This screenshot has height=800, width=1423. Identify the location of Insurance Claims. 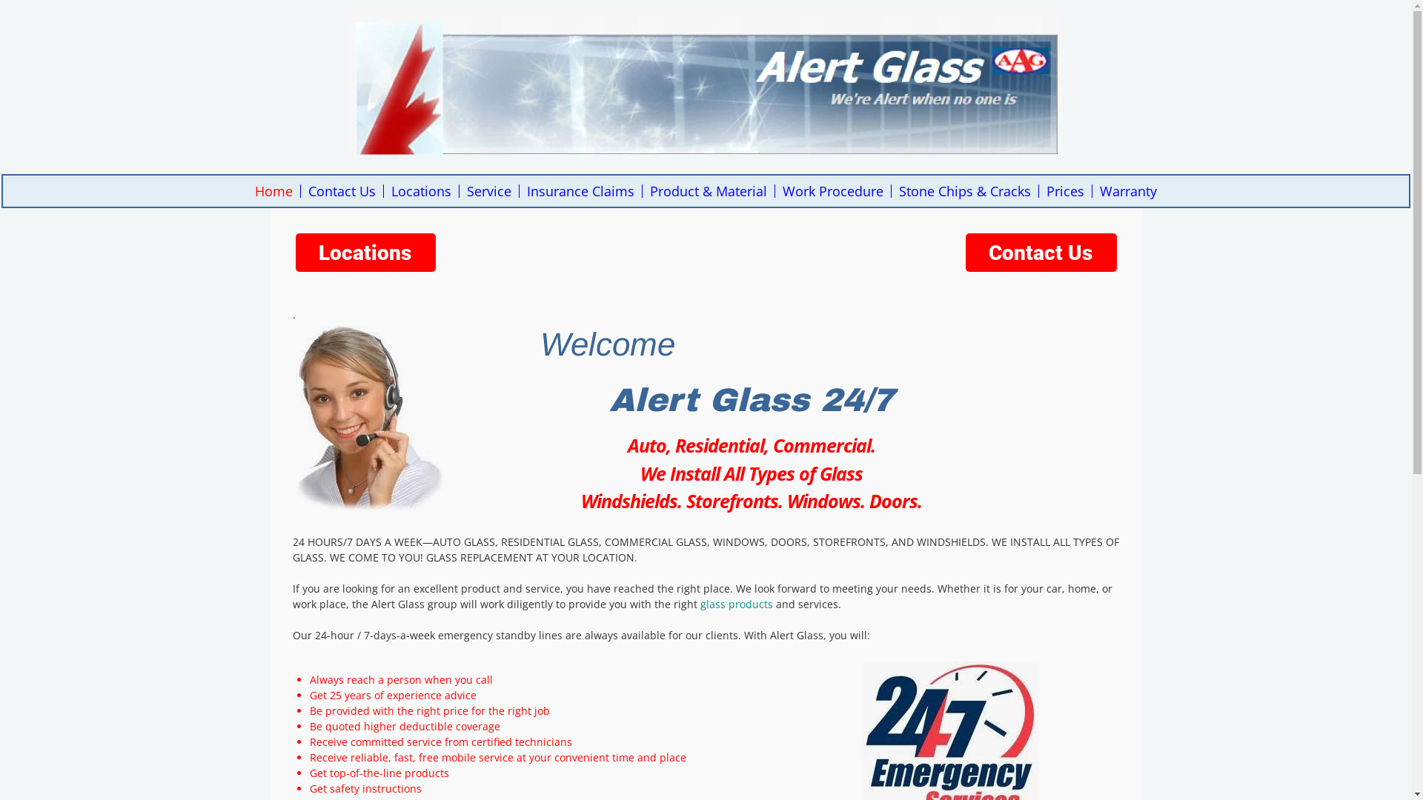
(580, 191).